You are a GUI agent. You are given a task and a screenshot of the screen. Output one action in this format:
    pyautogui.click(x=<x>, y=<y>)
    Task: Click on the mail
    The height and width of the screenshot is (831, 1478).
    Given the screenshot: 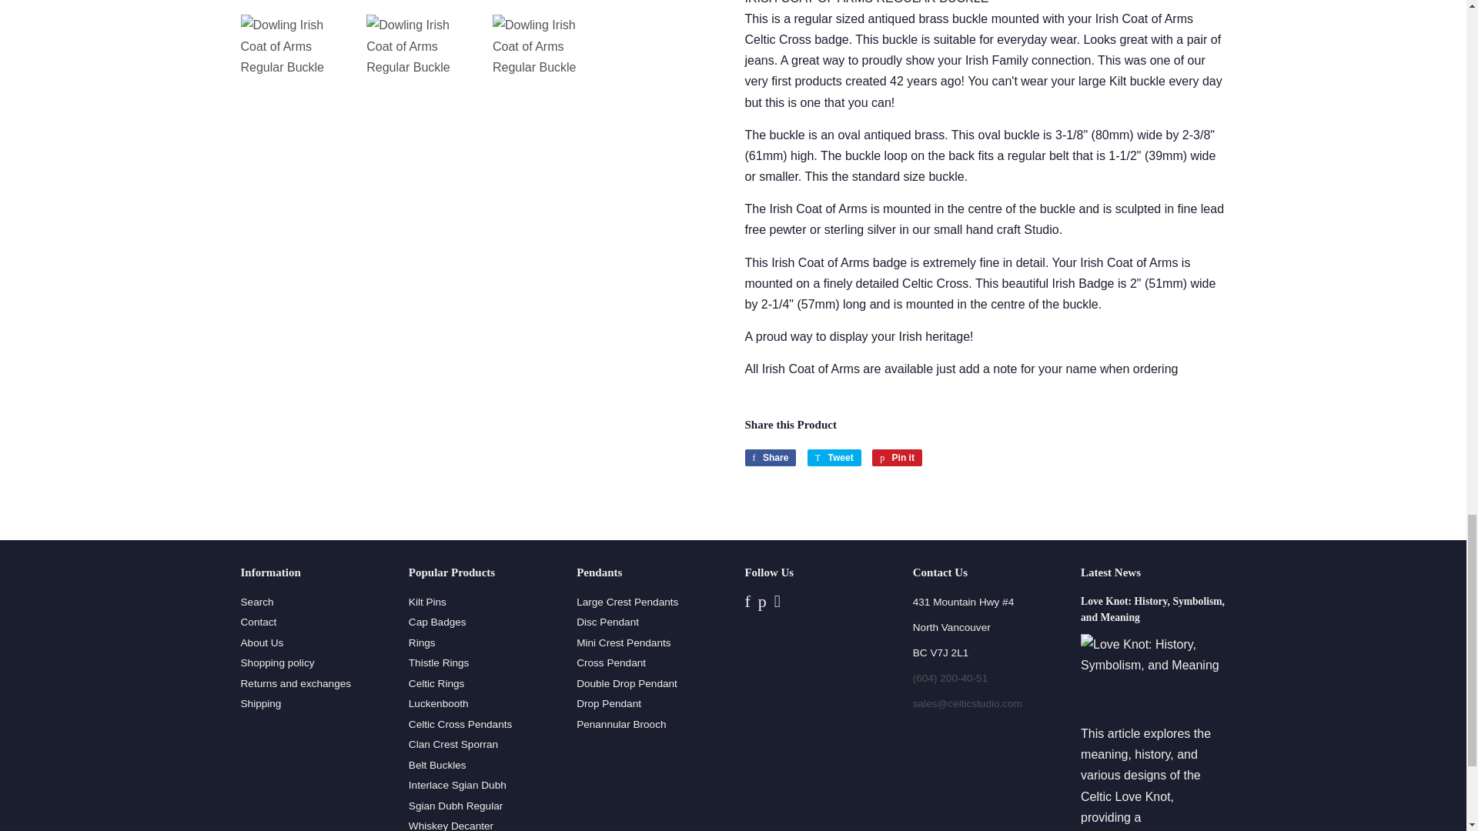 What is the action you would take?
    pyautogui.click(x=968, y=703)
    